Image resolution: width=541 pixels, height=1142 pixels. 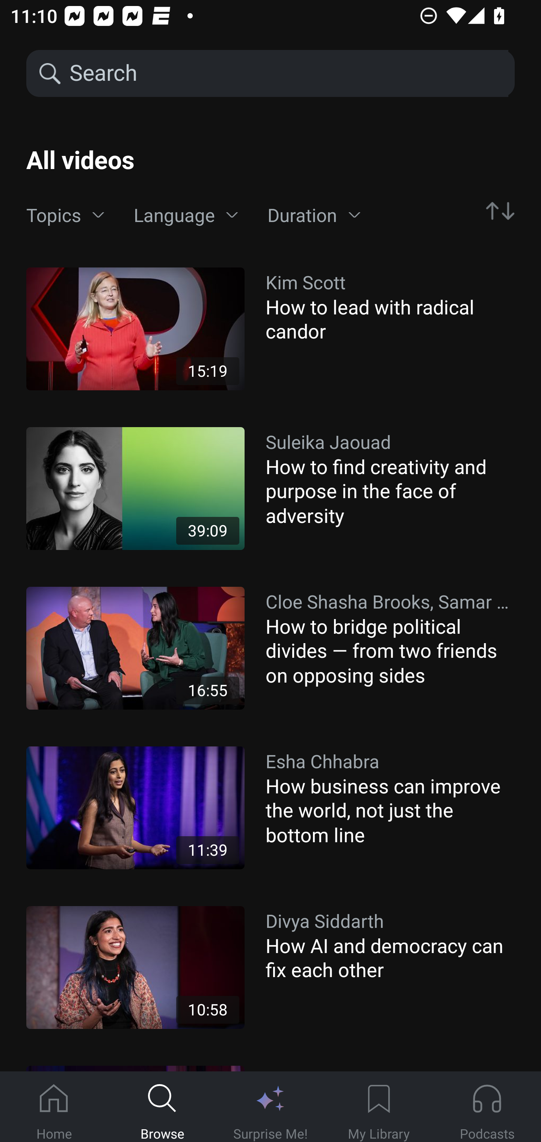 What do you see at coordinates (288, 74) in the screenshot?
I see `Search` at bounding box center [288, 74].